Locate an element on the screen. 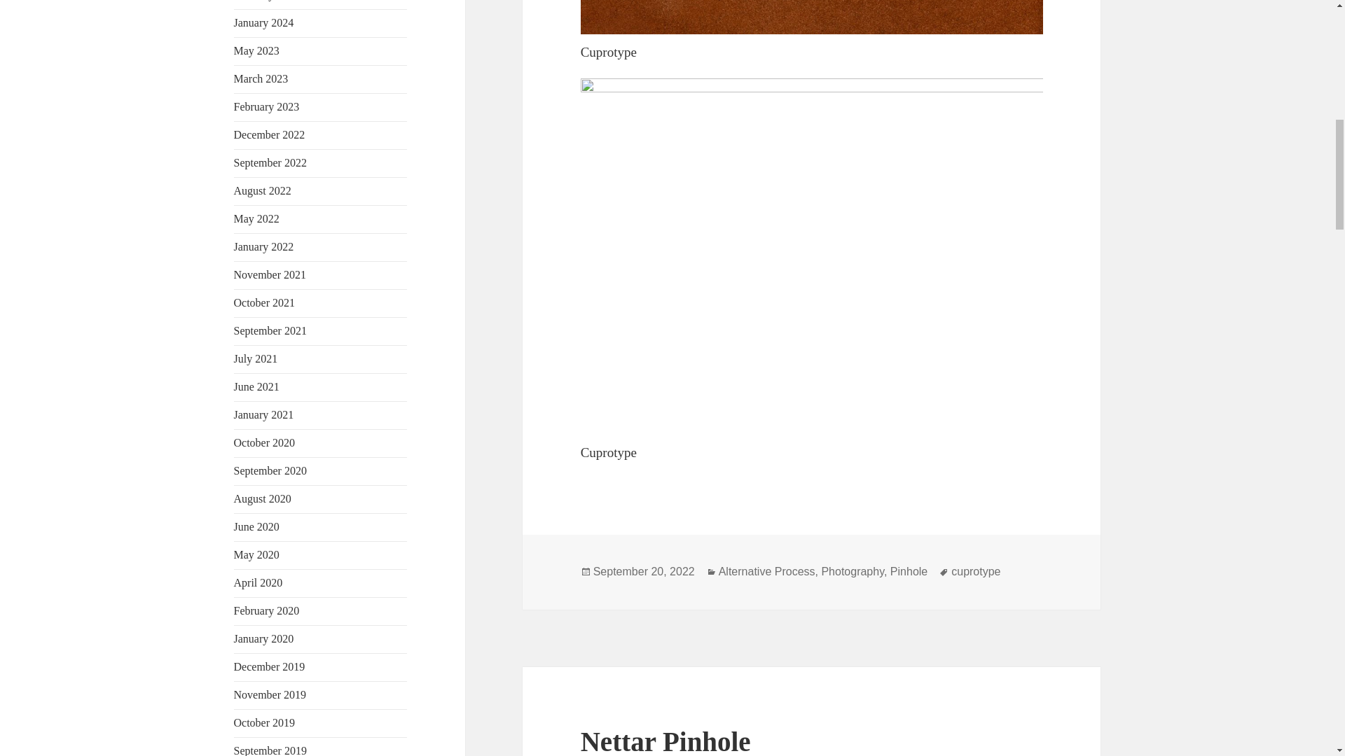 This screenshot has height=756, width=1345. June 2021 is located at coordinates (256, 386).